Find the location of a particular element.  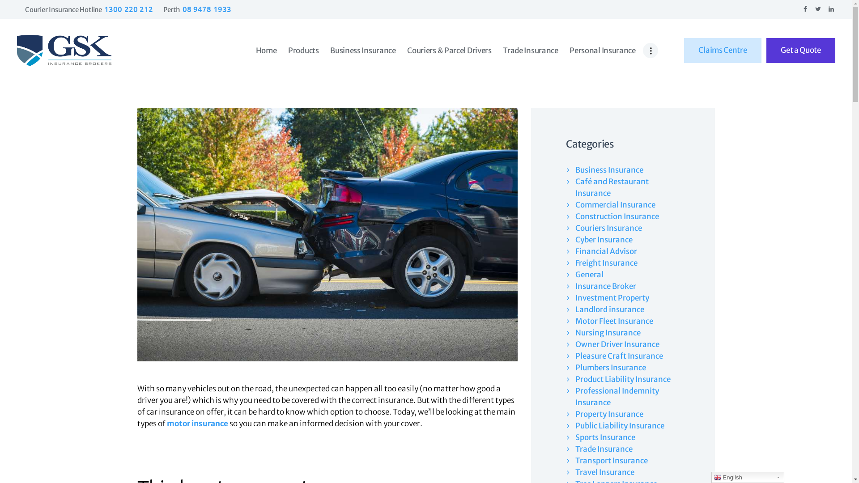

Freight Insurance is located at coordinates (607, 263).